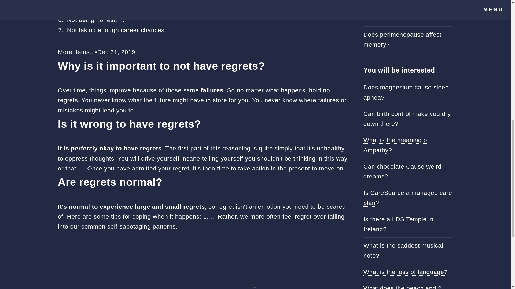  Describe the element at coordinates (403, 250) in the screenshot. I see `What is the saddest musical note?` at that location.